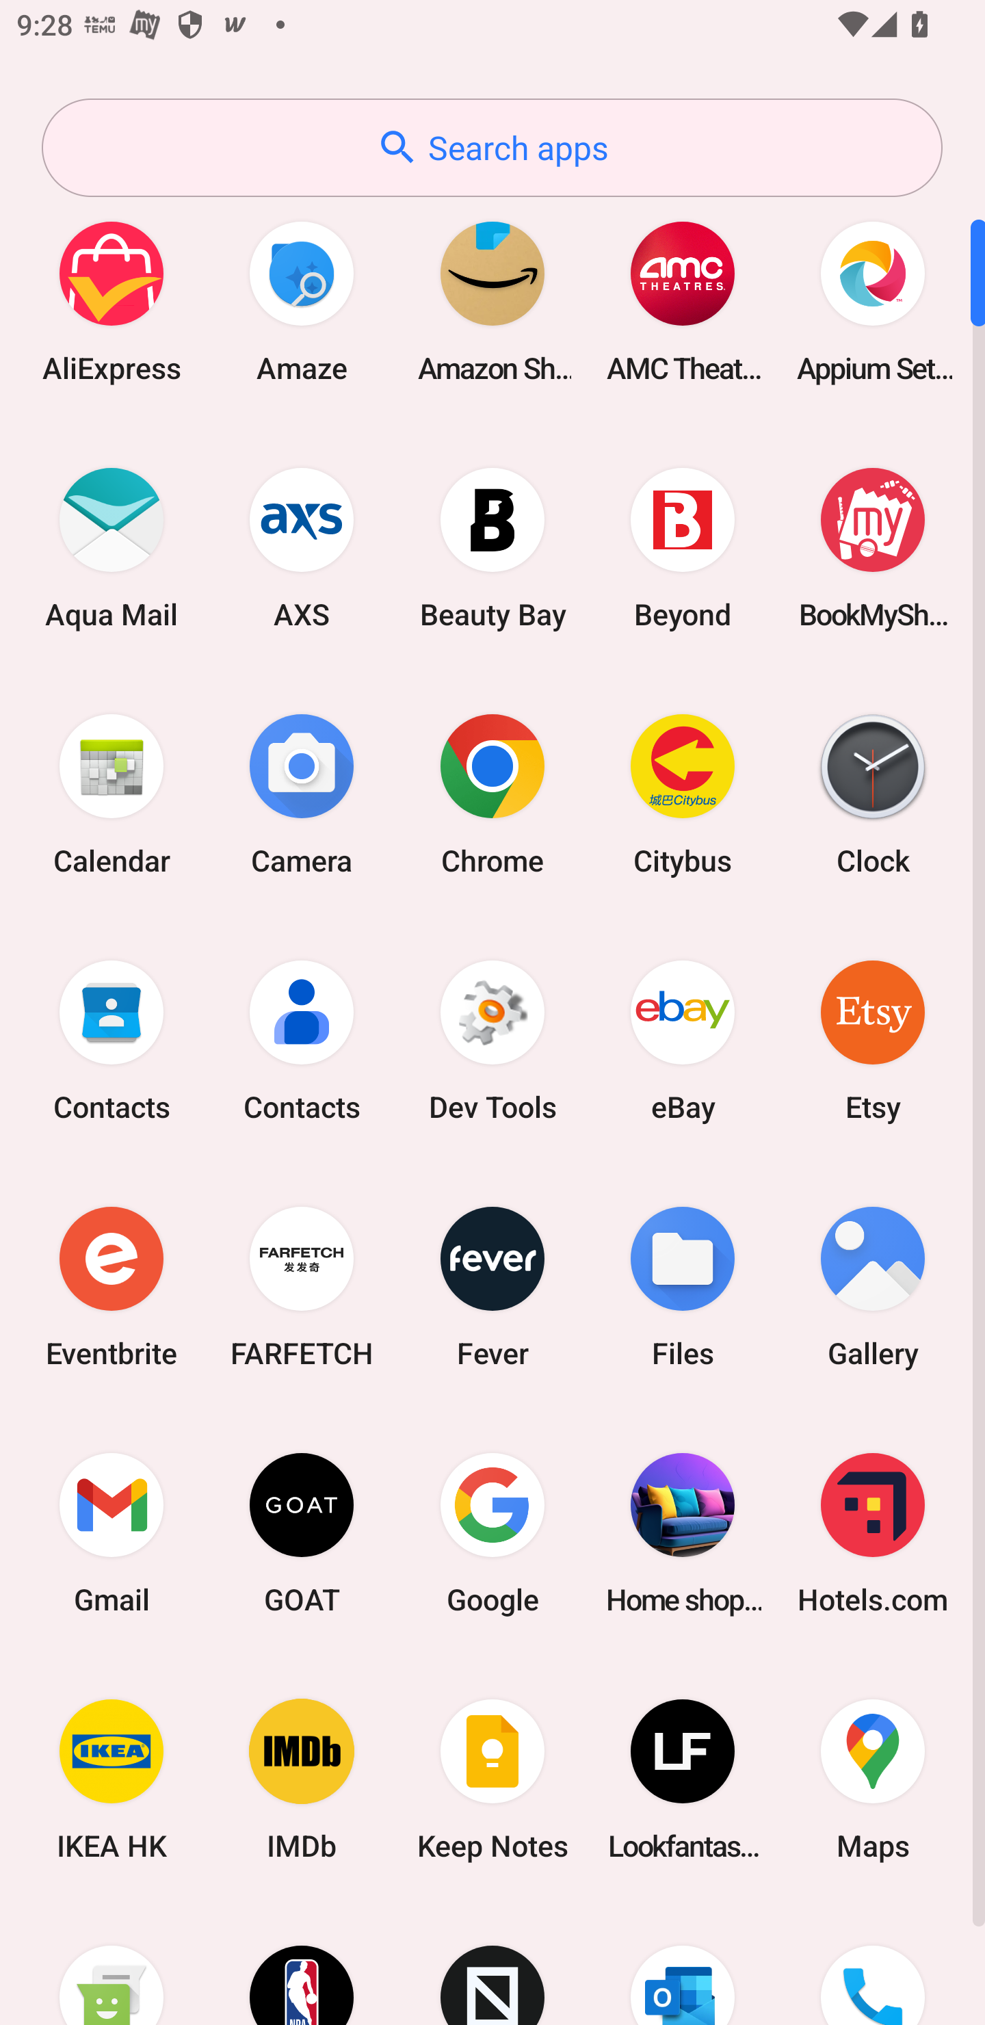  I want to click on   Search apps, so click(492, 148).